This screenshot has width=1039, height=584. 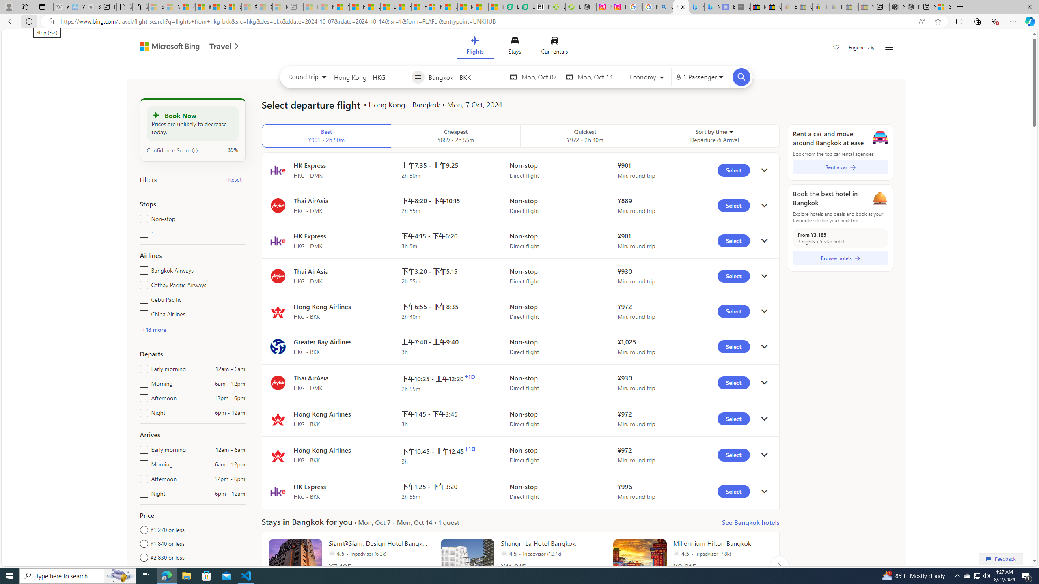 What do you see at coordinates (221, 46) in the screenshot?
I see `Class: msft-travel-logo` at bounding box center [221, 46].